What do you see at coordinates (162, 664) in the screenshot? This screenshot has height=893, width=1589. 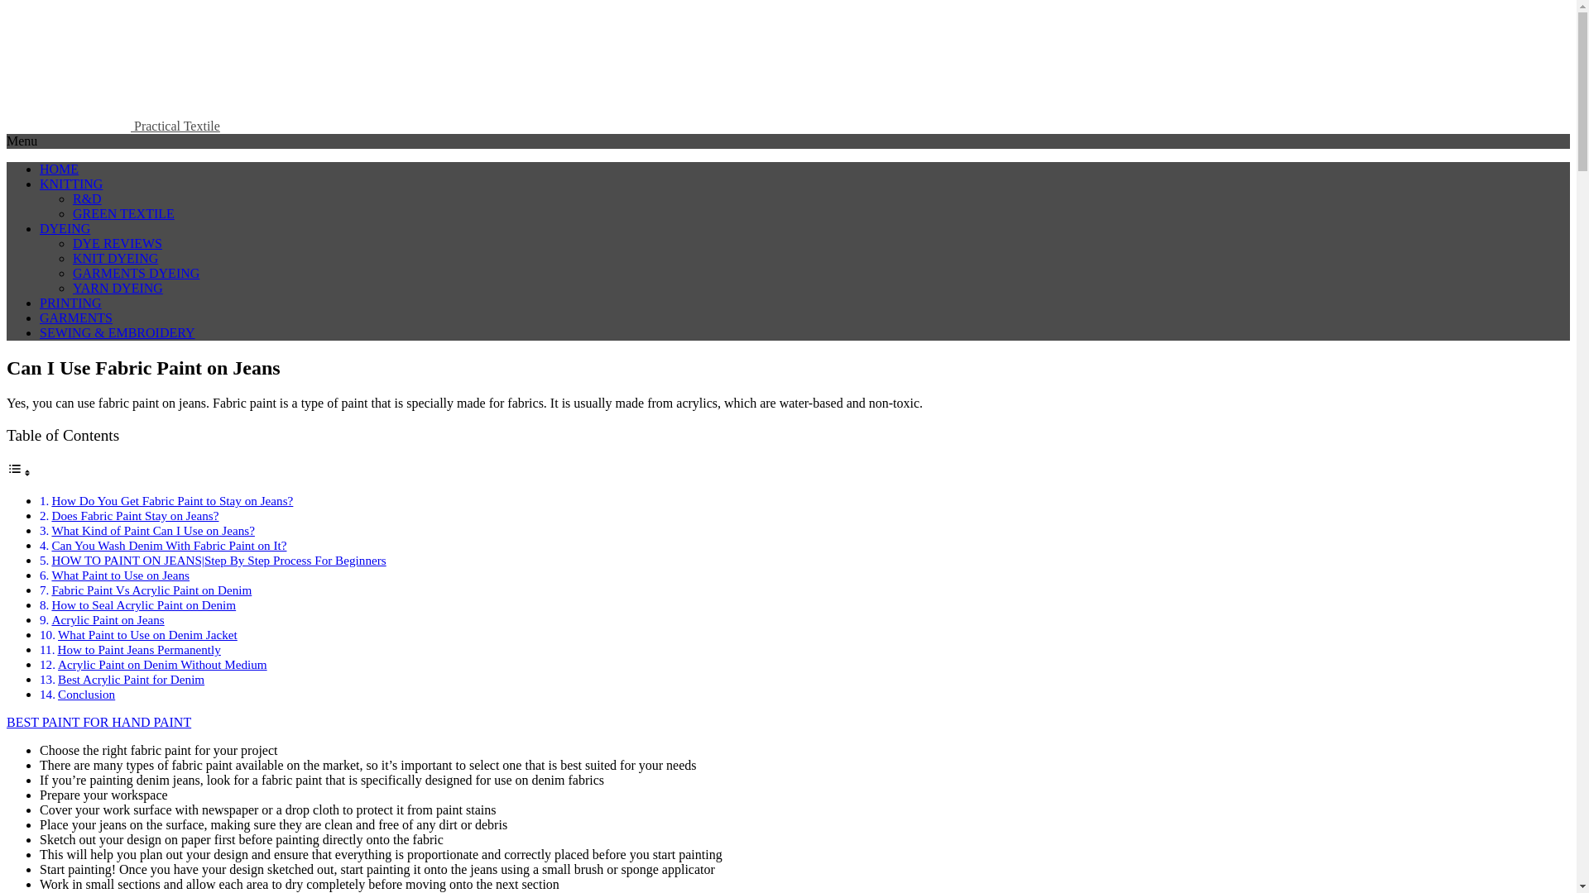 I see `Acrylic Paint on Denim Without Medium` at bounding box center [162, 664].